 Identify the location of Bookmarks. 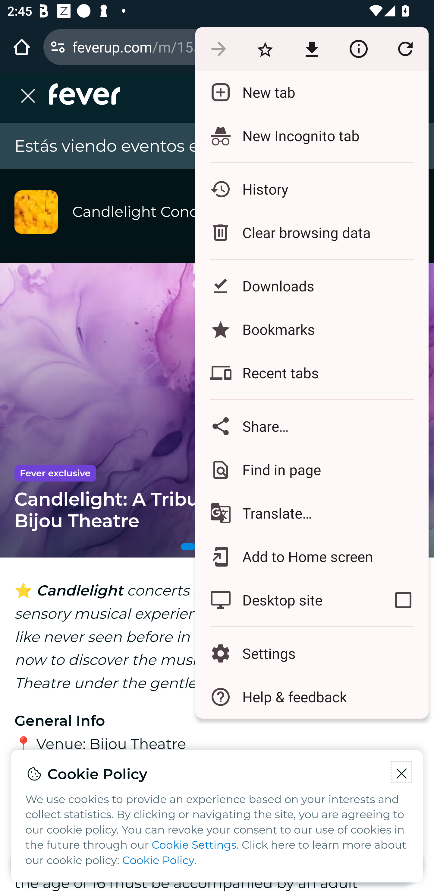
(312, 329).